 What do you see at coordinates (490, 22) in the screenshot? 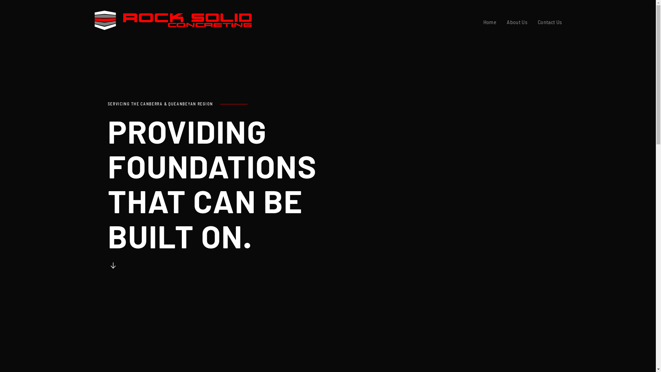
I see `Home` at bounding box center [490, 22].